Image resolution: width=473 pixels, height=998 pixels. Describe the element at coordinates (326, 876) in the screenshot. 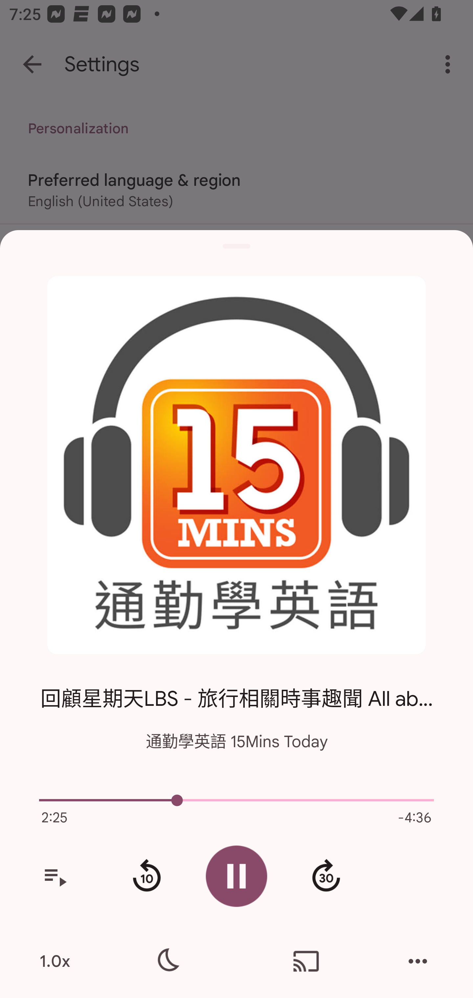

I see `Fast forward 30 second` at that location.